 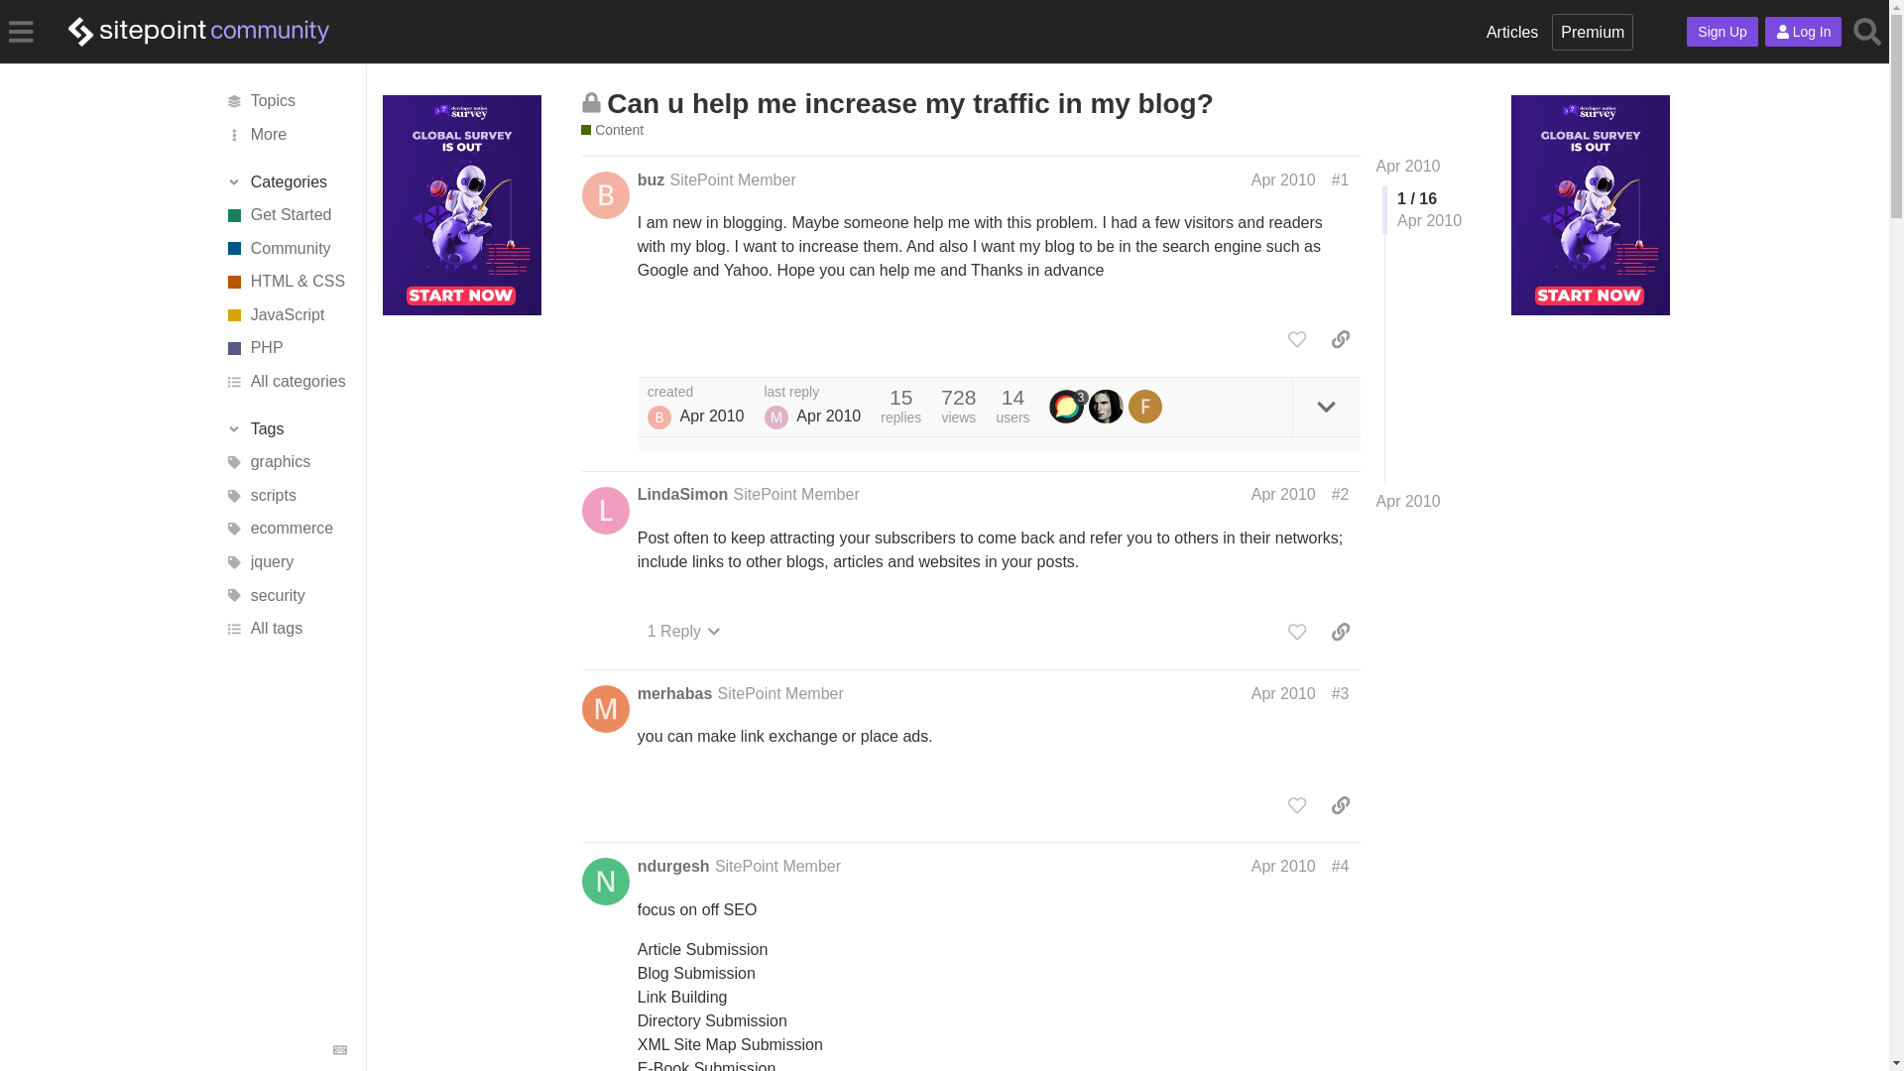 What do you see at coordinates (1069, 407) in the screenshot?
I see `3` at bounding box center [1069, 407].